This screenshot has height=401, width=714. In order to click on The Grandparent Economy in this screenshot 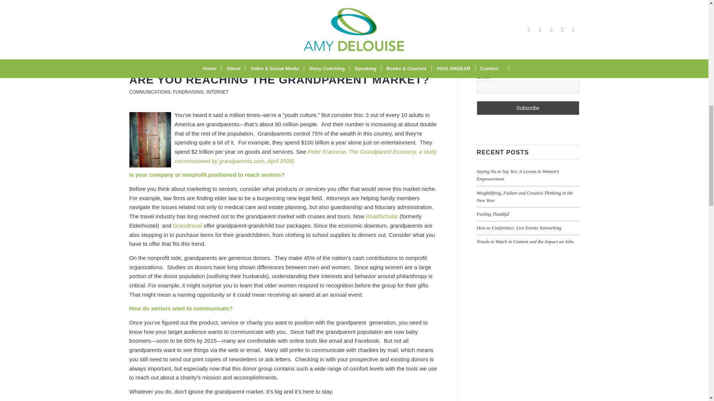, I will do `click(306, 156)`.